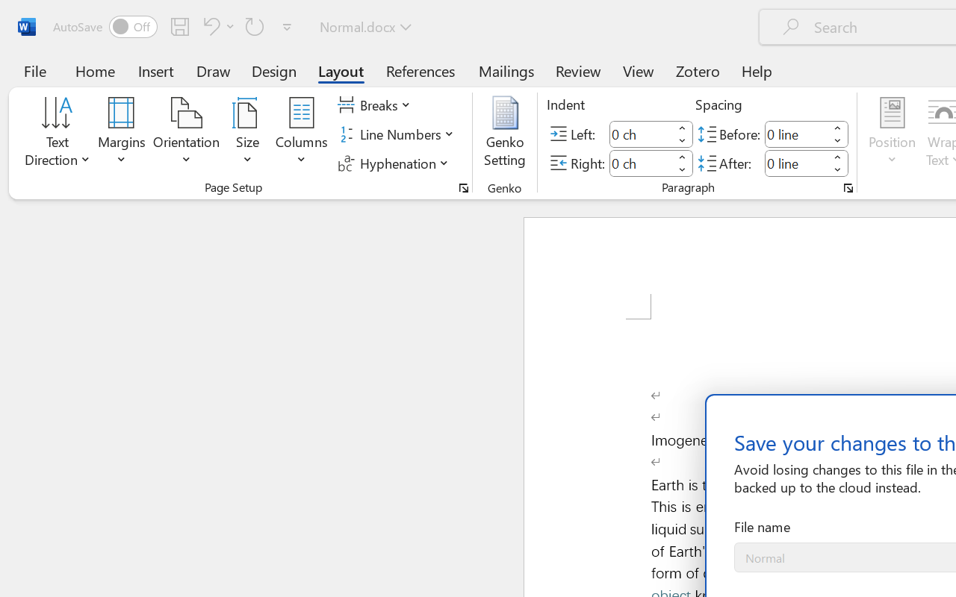 The width and height of the screenshot is (956, 597). Describe the element at coordinates (848, 188) in the screenshot. I see `Paragraph...` at that location.